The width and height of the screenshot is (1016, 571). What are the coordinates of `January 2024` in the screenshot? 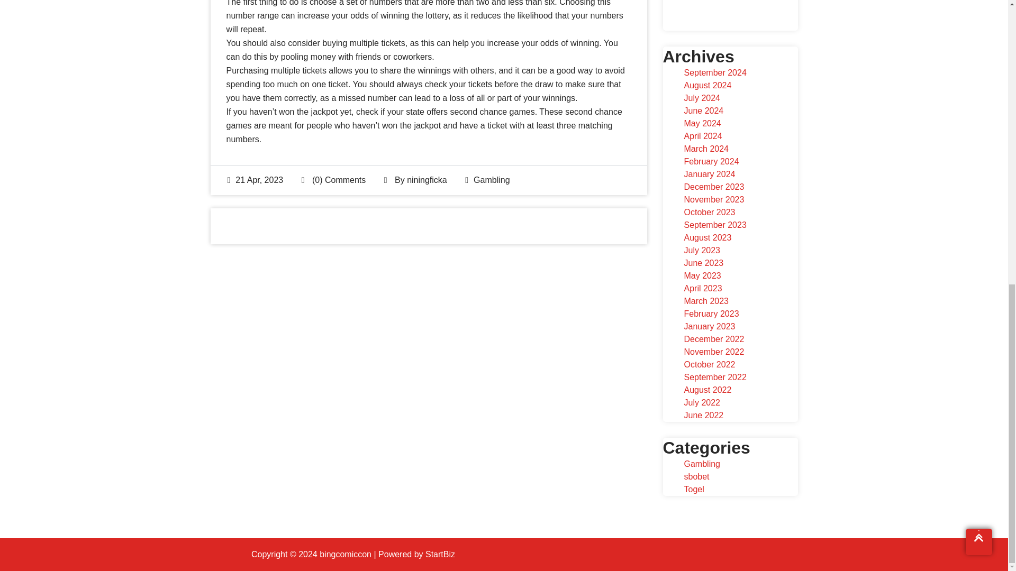 It's located at (709, 174).